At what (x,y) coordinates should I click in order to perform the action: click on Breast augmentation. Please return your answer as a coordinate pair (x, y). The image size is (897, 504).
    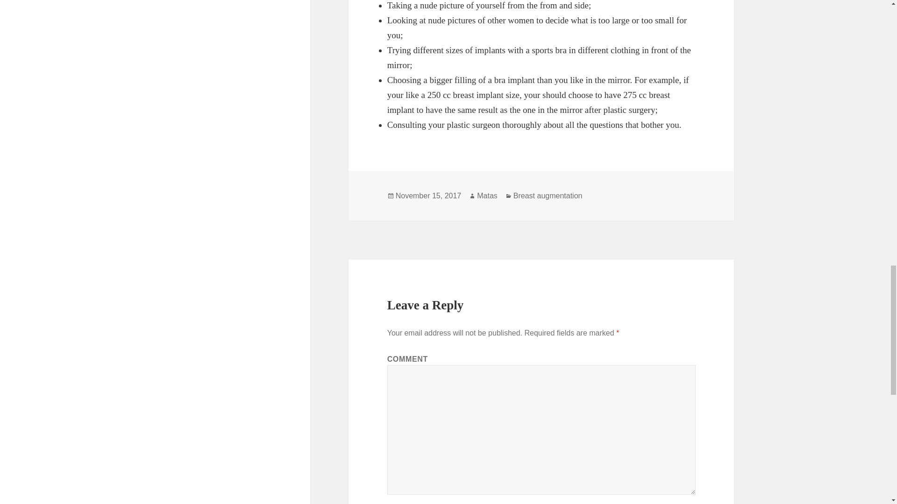
    Looking at the image, I should click on (548, 196).